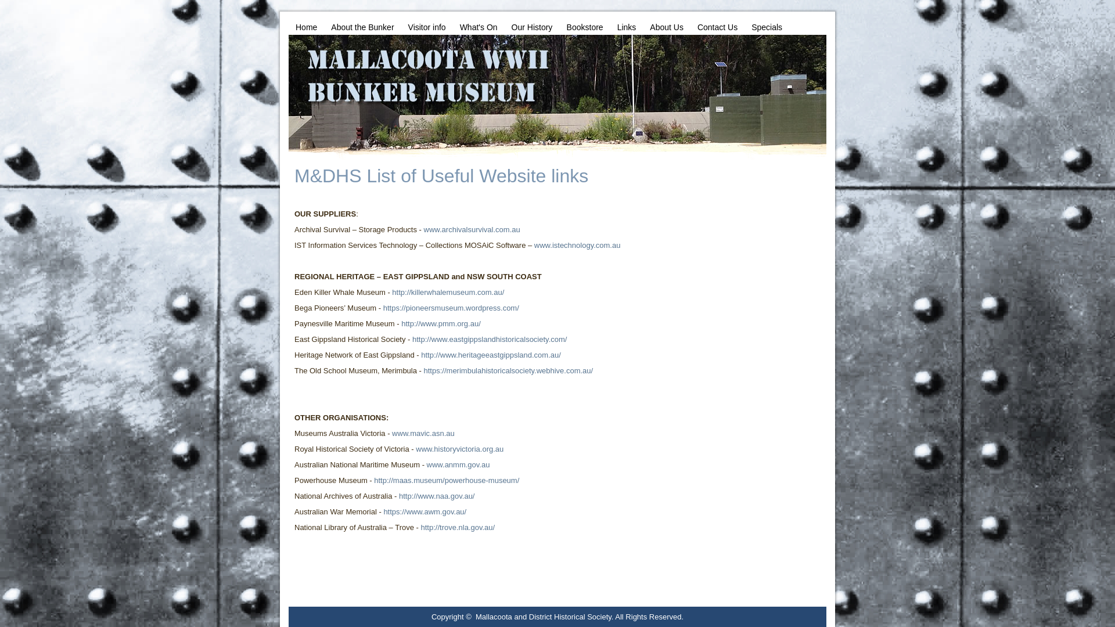 This screenshot has height=627, width=1115. What do you see at coordinates (491, 355) in the screenshot?
I see `http://www.heritageeastgippsland.com.au/` at bounding box center [491, 355].